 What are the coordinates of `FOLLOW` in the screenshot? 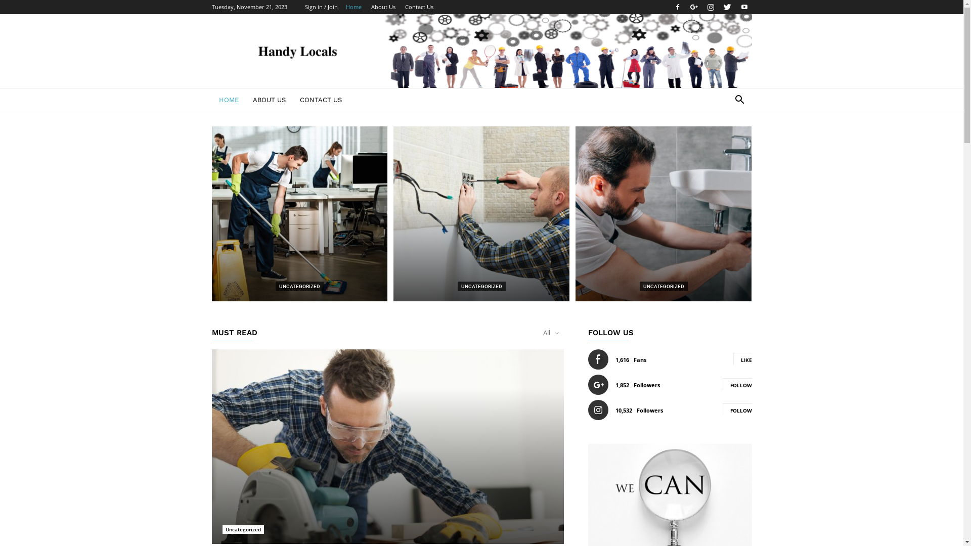 It's located at (737, 384).